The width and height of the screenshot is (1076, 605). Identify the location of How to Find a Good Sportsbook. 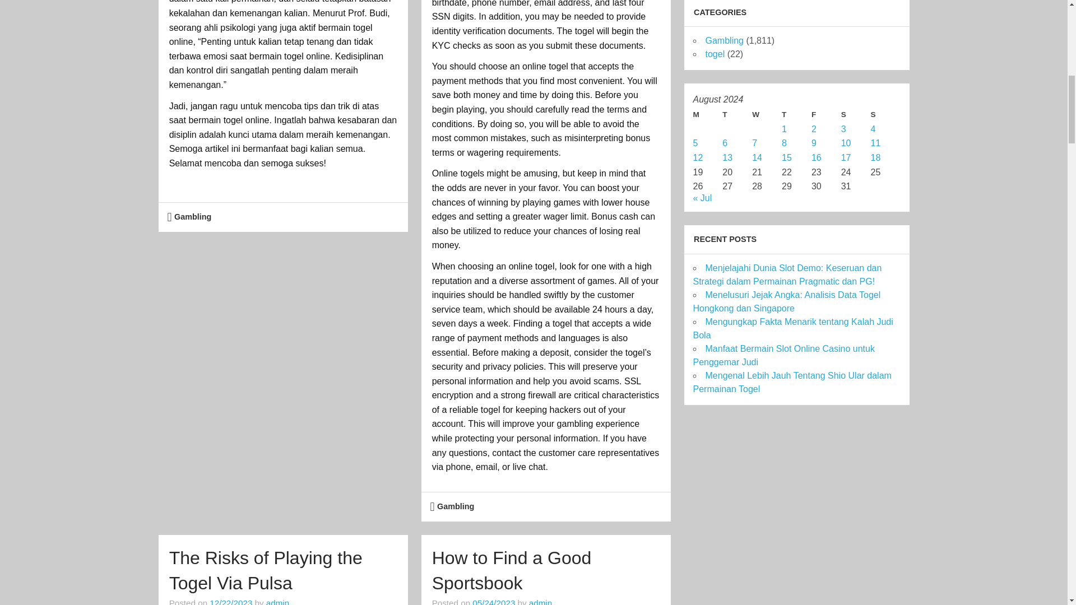
(512, 570).